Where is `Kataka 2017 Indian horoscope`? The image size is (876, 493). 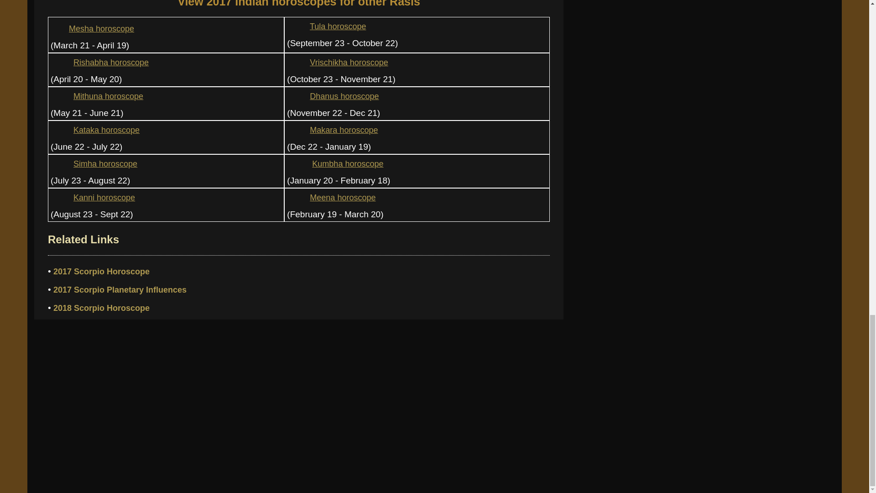 Kataka 2017 Indian horoscope is located at coordinates (60, 130).